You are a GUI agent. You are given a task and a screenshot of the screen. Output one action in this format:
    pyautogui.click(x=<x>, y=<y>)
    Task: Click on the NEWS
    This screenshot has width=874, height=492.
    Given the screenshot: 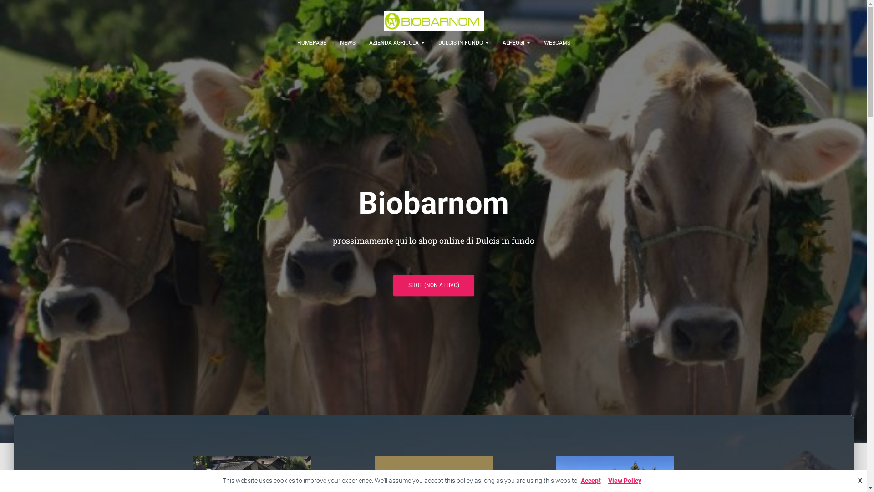 What is the action you would take?
    pyautogui.click(x=348, y=43)
    